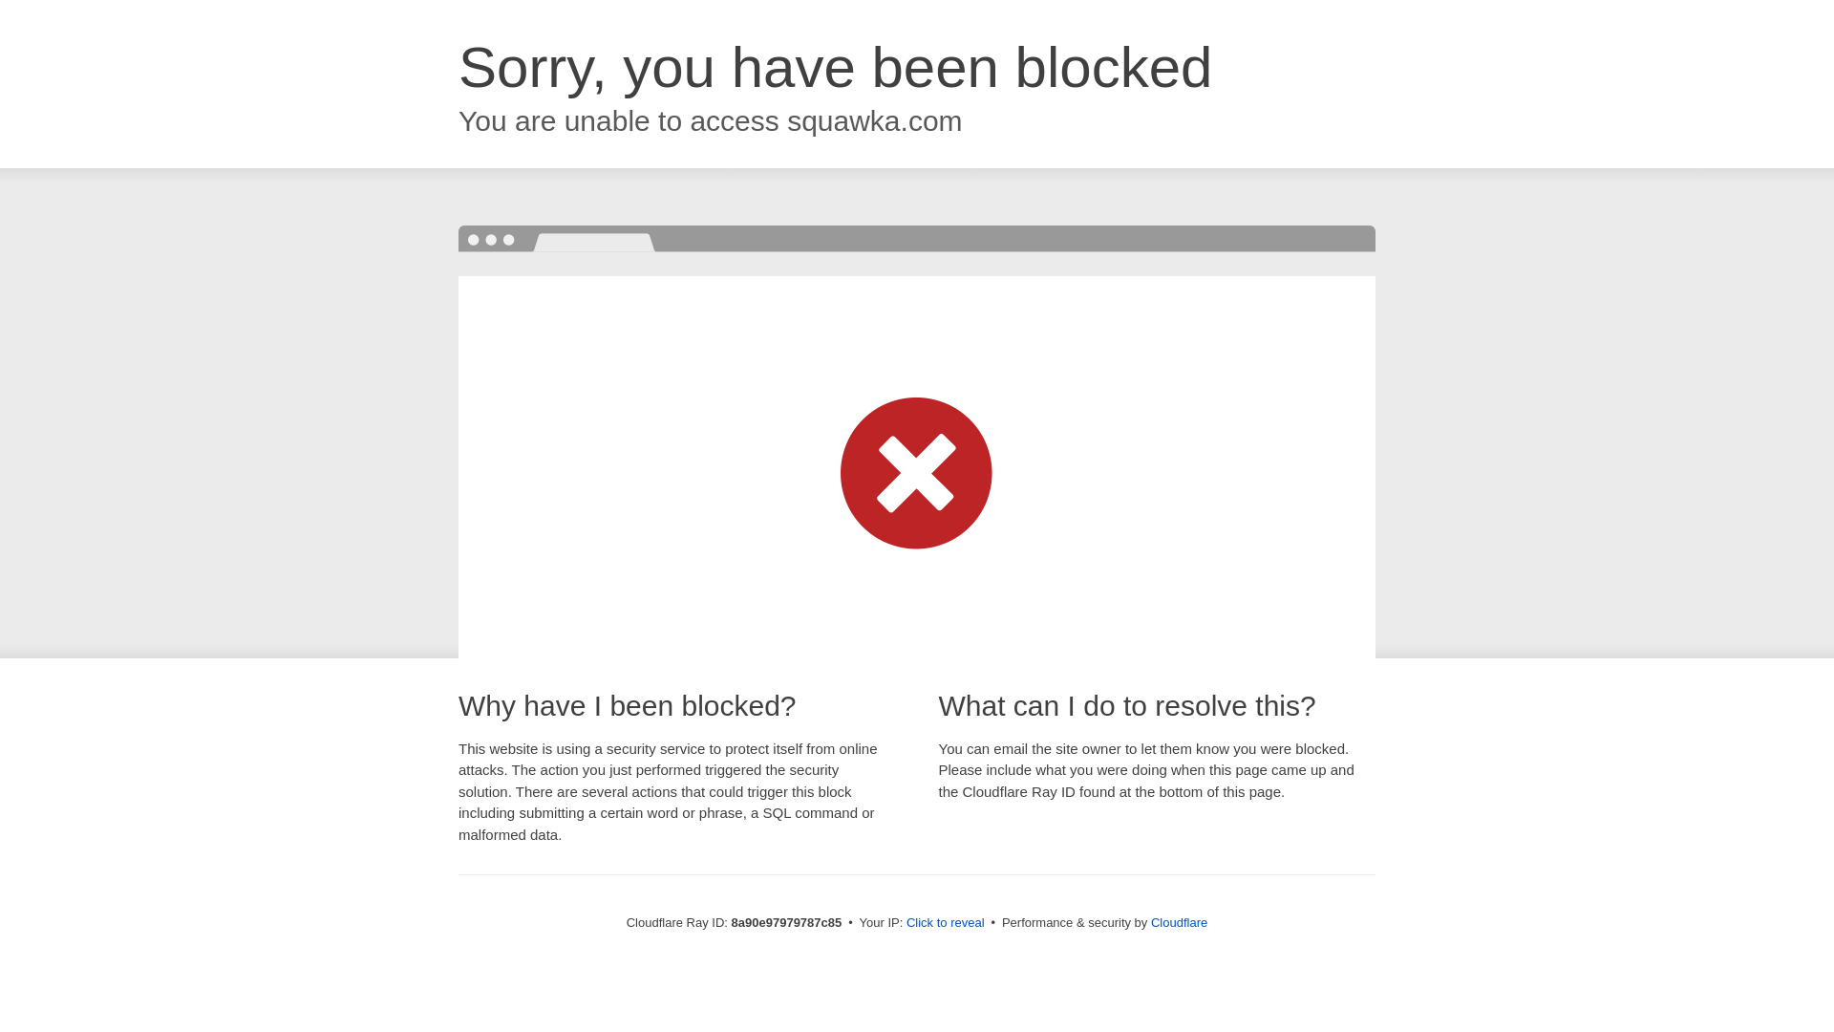  Describe the element at coordinates (1179, 922) in the screenshot. I see `Cloudflare` at that location.